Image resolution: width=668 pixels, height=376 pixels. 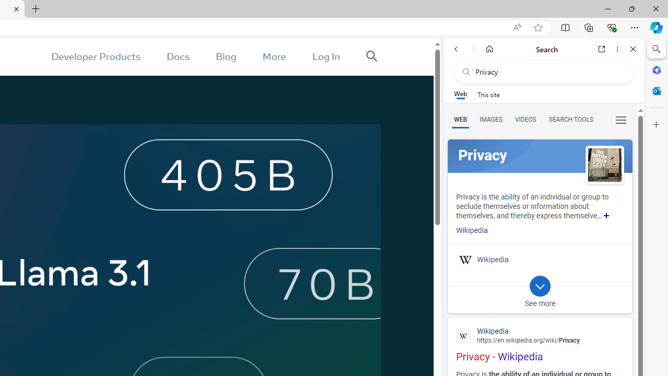 I want to click on Open link in new tab, so click(x=602, y=49).